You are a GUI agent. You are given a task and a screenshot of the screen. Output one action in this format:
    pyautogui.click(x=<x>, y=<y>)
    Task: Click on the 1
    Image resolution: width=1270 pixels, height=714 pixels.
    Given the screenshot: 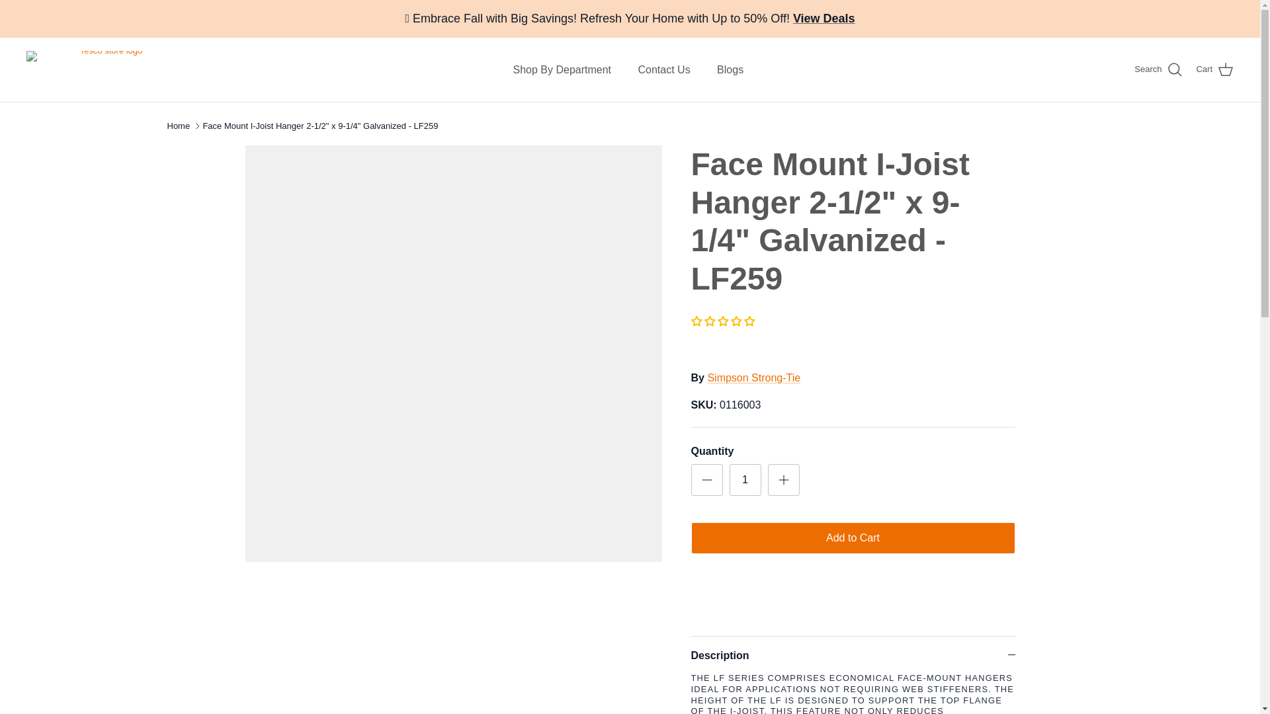 What is the action you would take?
    pyautogui.click(x=745, y=480)
    